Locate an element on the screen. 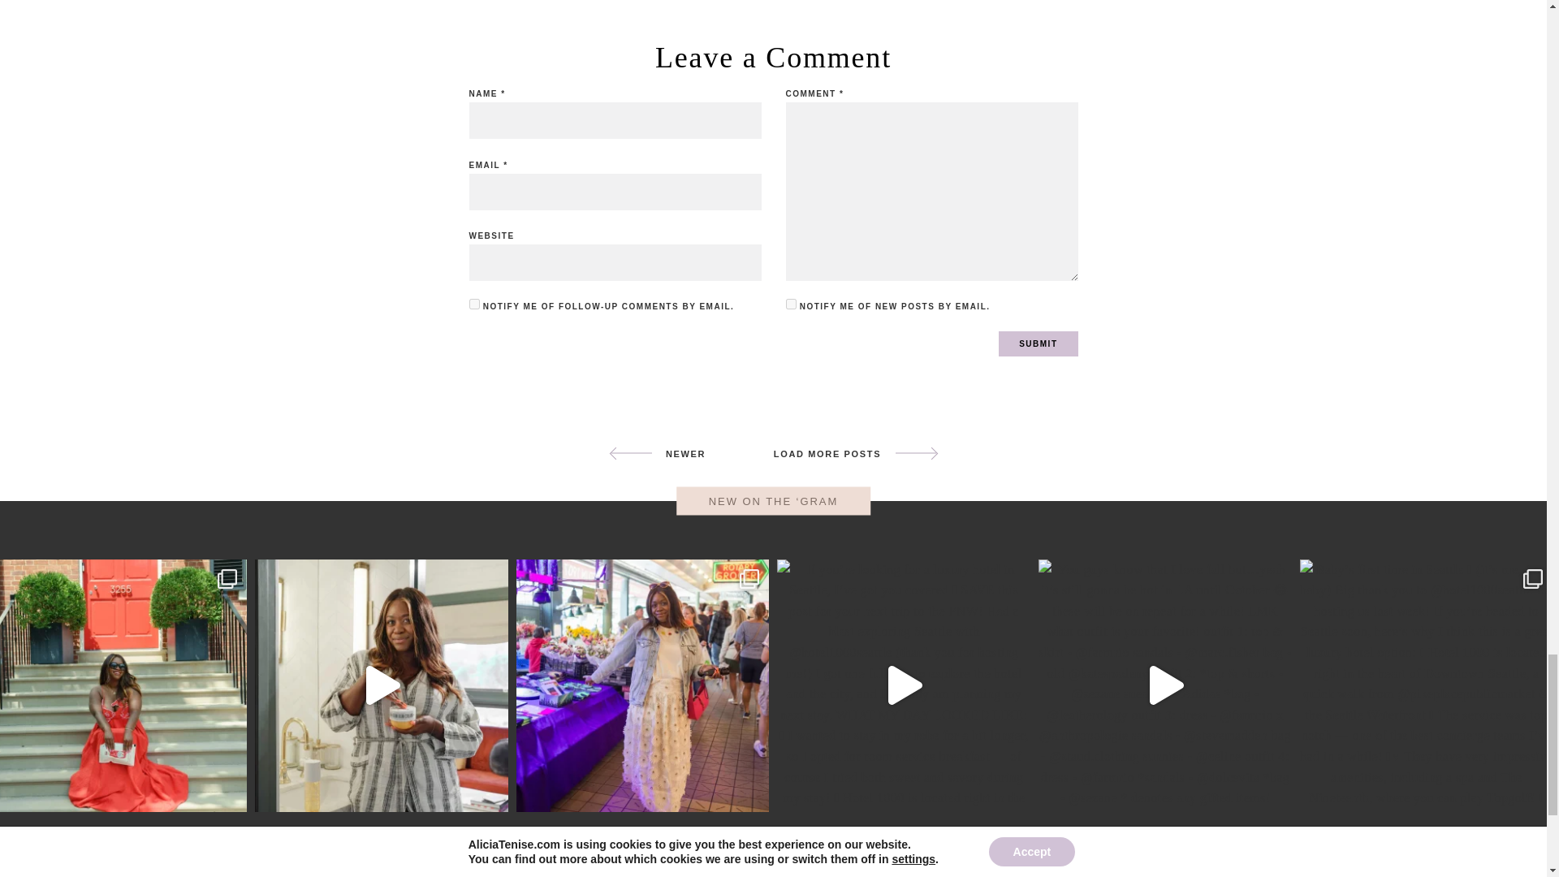  Submit is located at coordinates (1038, 343).